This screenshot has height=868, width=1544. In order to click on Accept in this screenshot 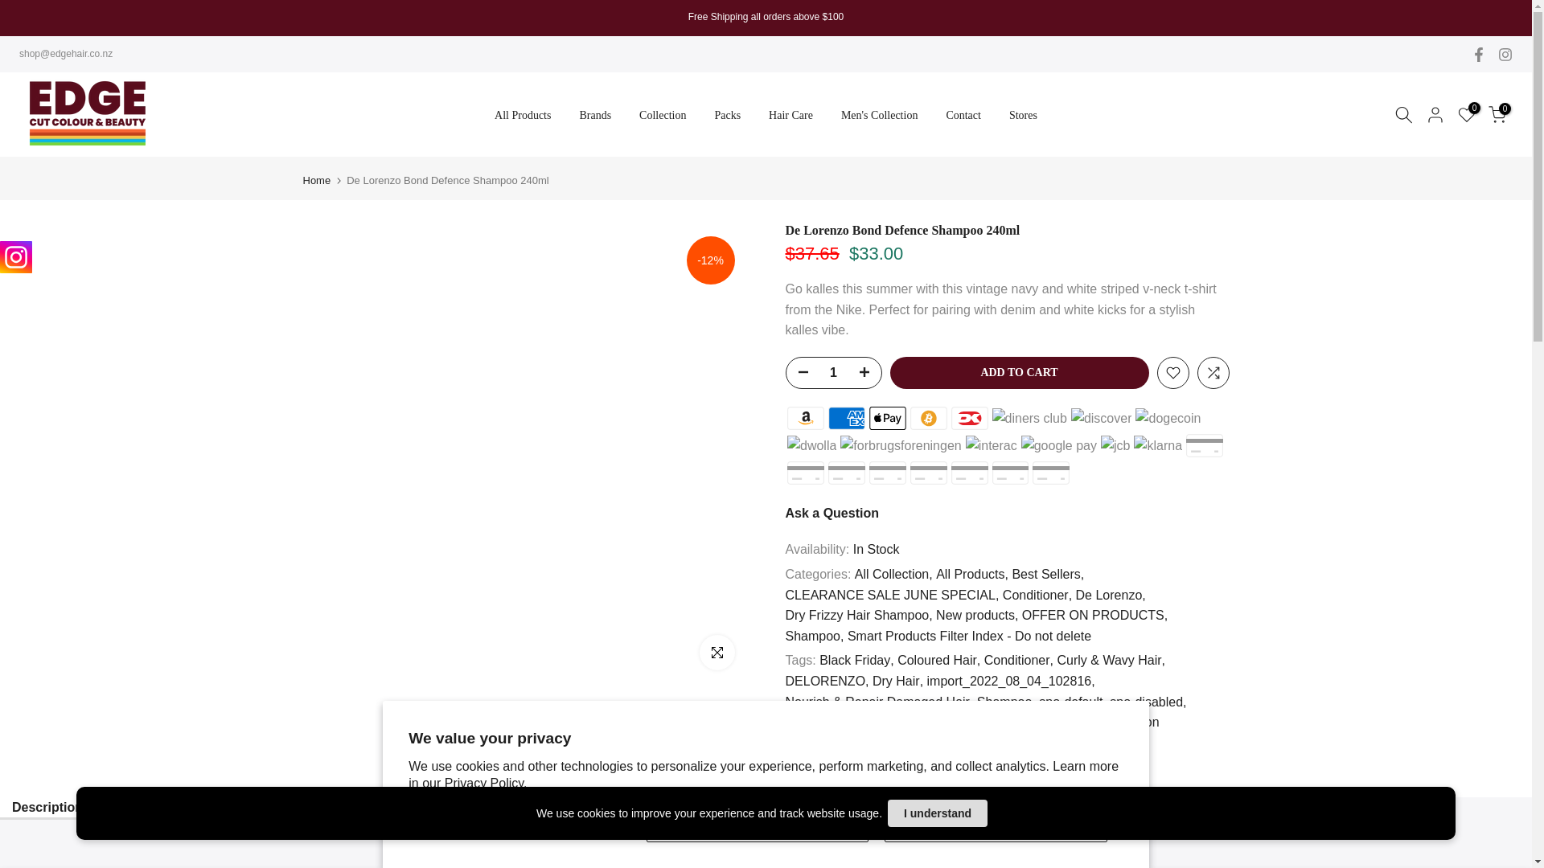, I will do `click(758, 826)`.